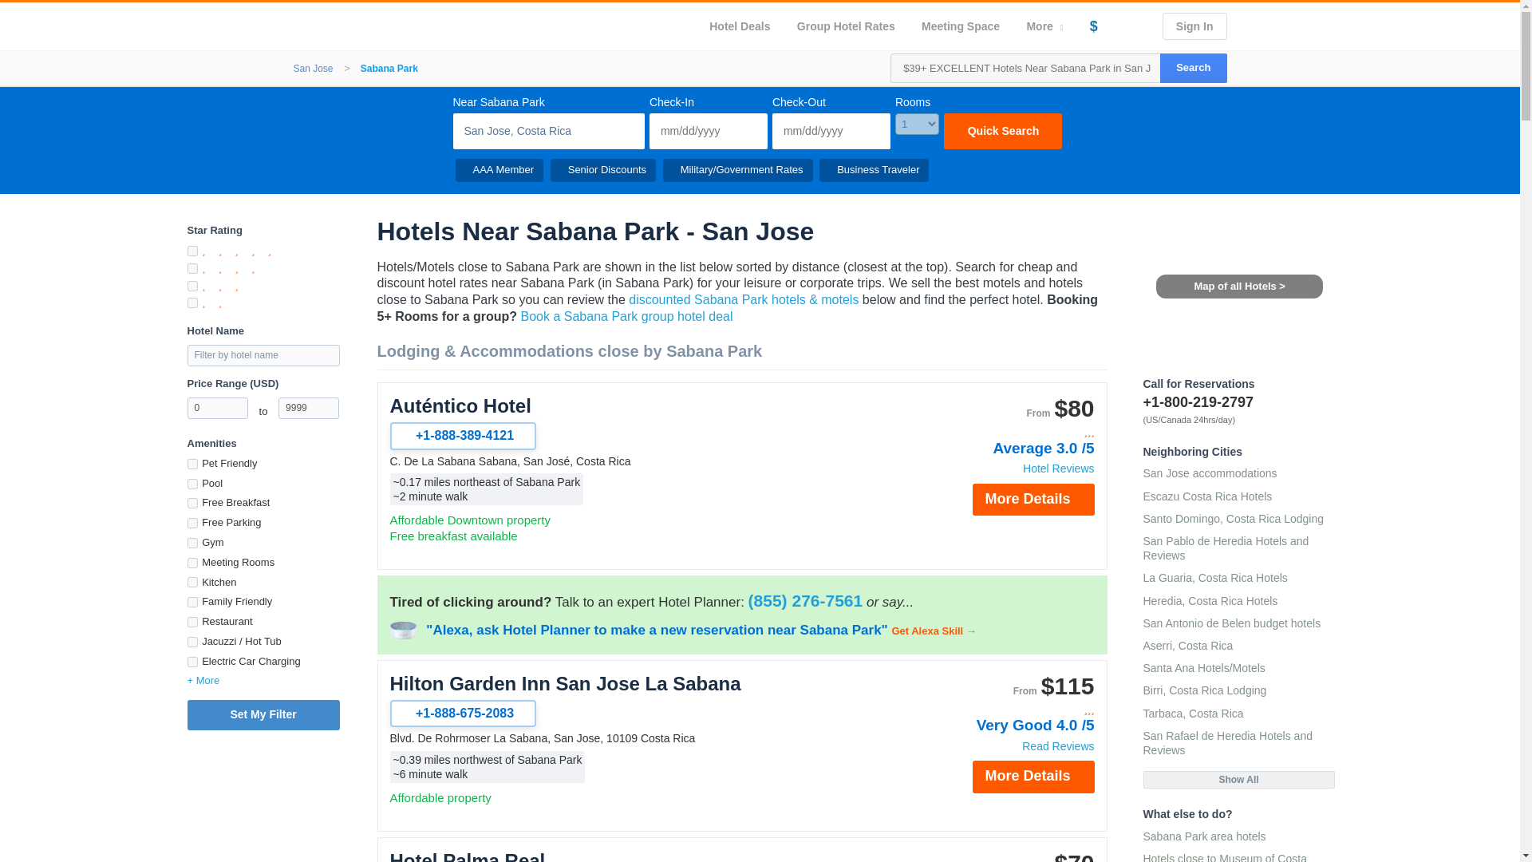 The image size is (1532, 862). What do you see at coordinates (1009, 432) in the screenshot?
I see `3 stars` at bounding box center [1009, 432].